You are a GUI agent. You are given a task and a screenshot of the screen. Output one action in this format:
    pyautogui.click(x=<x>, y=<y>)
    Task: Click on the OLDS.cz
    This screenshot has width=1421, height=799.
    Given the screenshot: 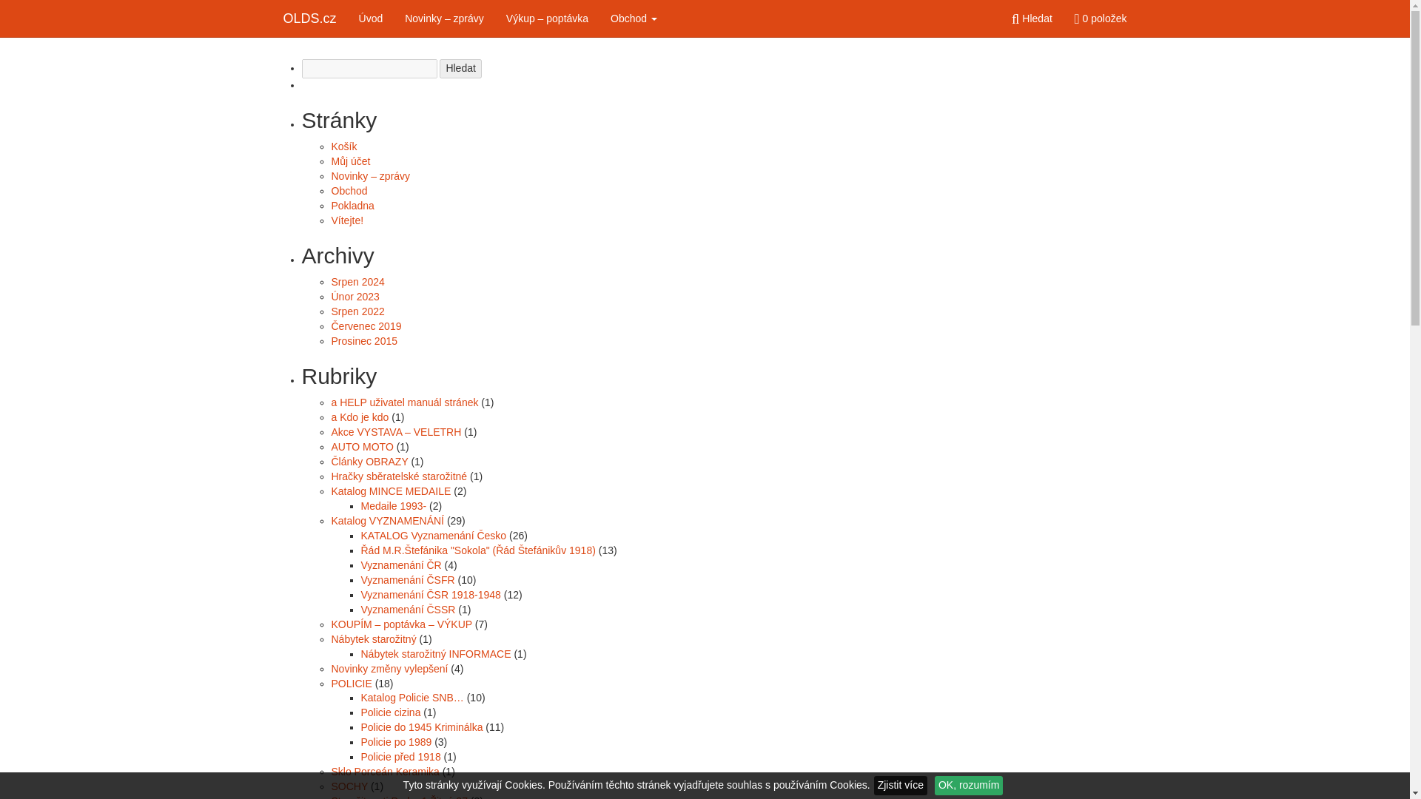 What is the action you would take?
    pyautogui.click(x=310, y=18)
    